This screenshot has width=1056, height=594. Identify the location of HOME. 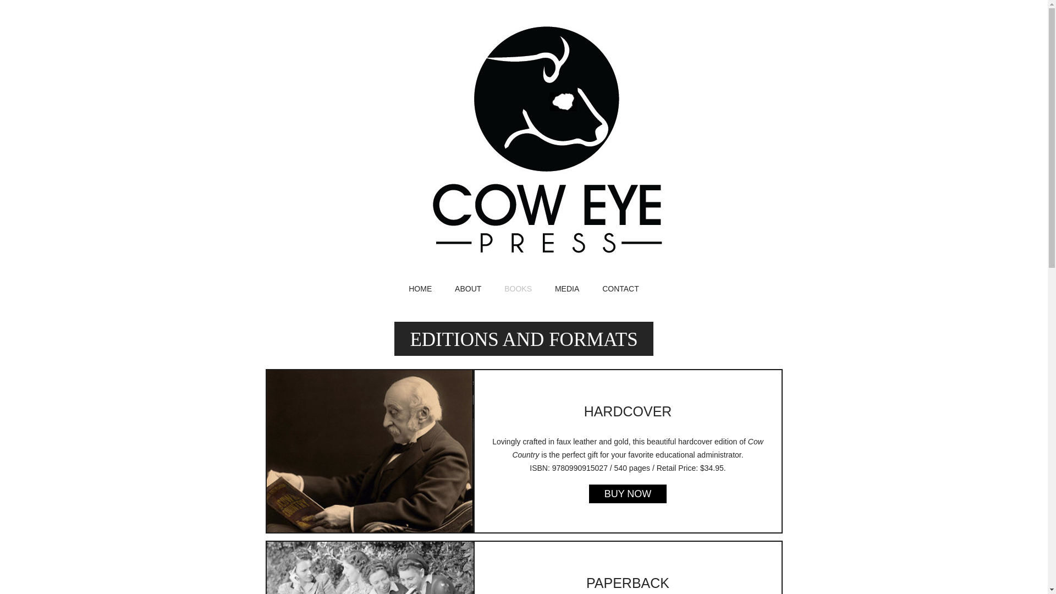
(420, 289).